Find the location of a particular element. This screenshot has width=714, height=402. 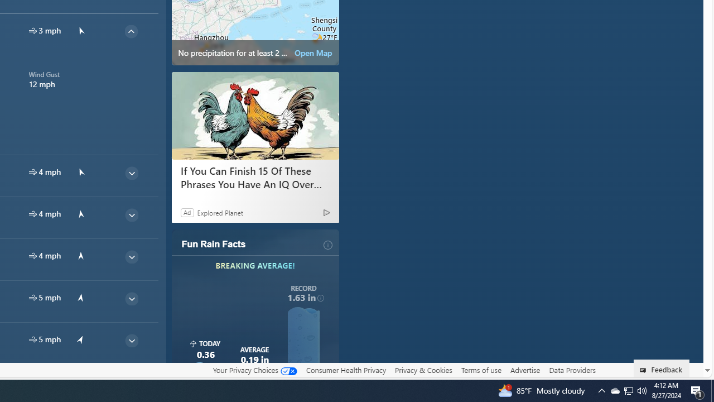

Class: feedback_link_icon-DS-EntryPoint1-1 is located at coordinates (645, 370).